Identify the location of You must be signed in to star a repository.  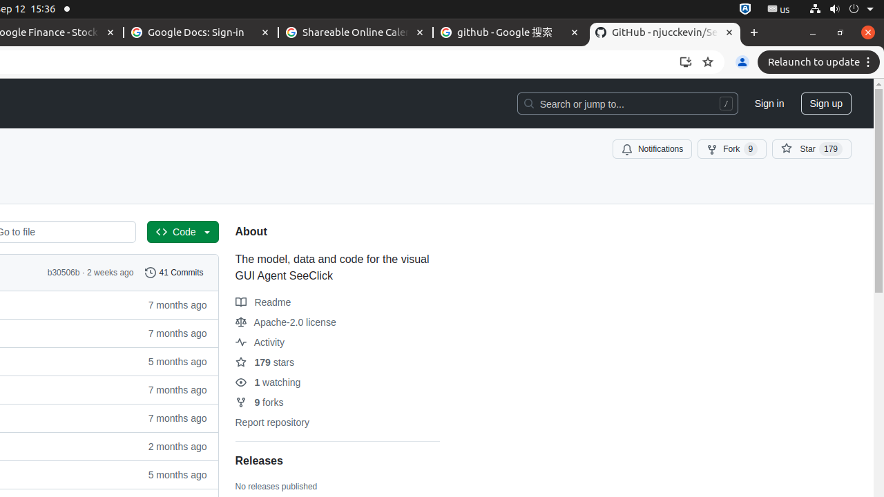
(812, 149).